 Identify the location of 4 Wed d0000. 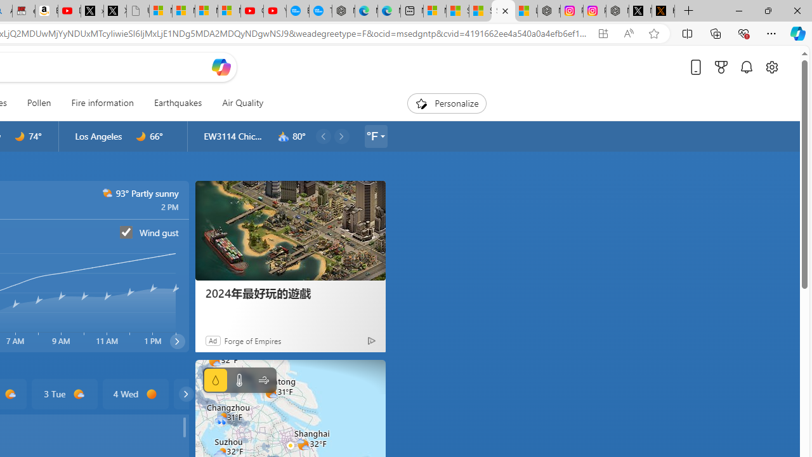
(136, 394).